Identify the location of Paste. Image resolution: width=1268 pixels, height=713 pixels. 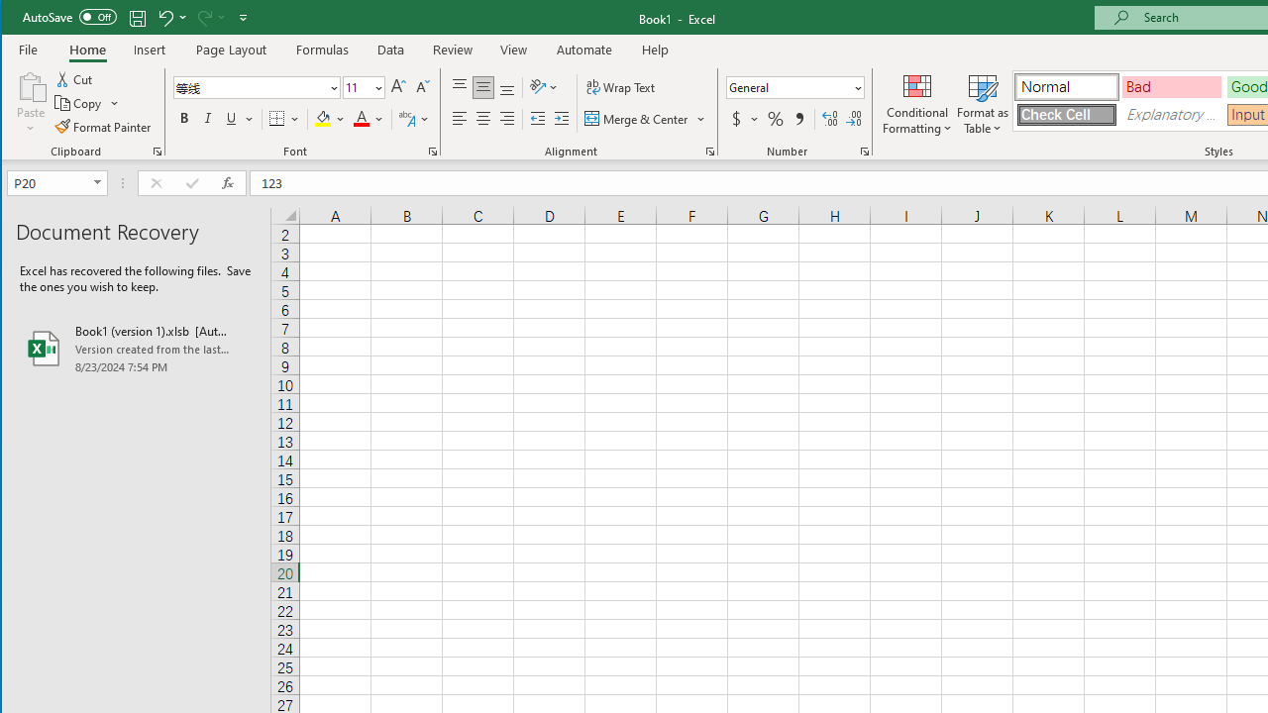
(31, 85).